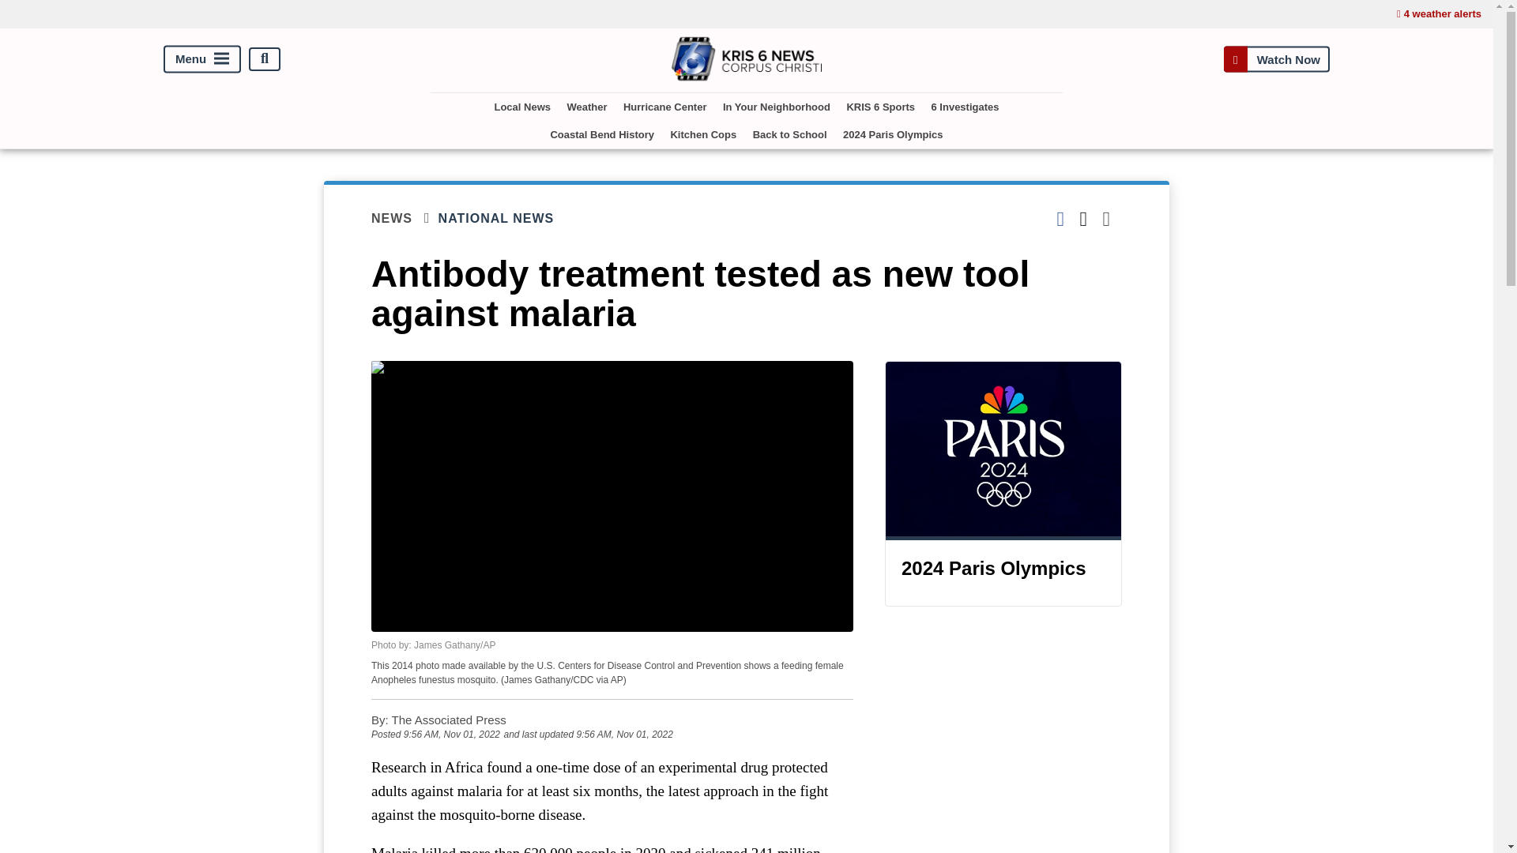 Image resolution: width=1517 pixels, height=853 pixels. Describe the element at coordinates (202, 58) in the screenshot. I see `Menu` at that location.